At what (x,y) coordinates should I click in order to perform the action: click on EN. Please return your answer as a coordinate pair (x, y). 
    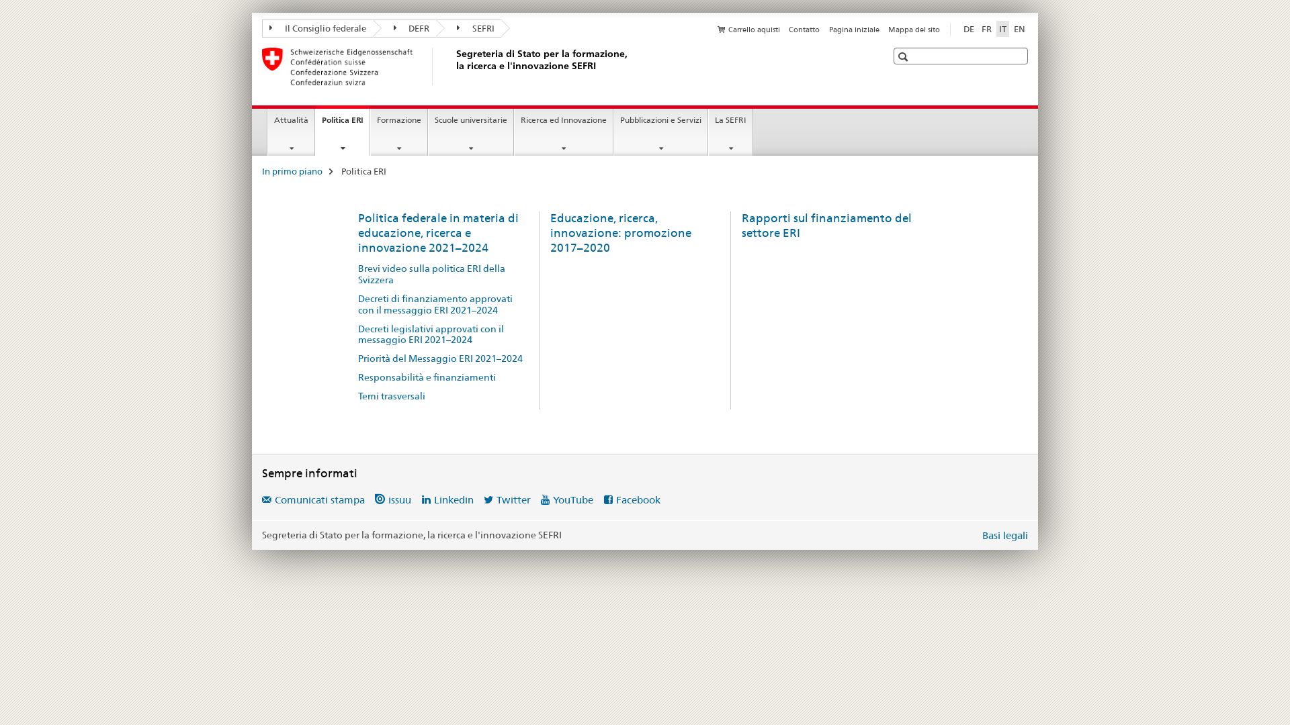
    Looking at the image, I should click on (1020, 29).